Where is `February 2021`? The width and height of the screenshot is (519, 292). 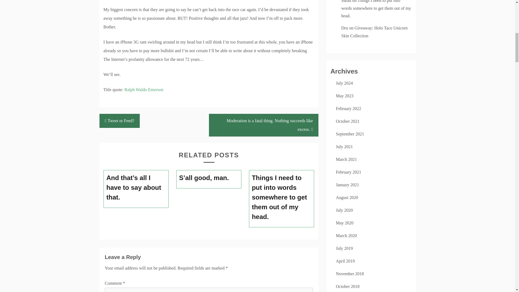
February 2021 is located at coordinates (348, 172).